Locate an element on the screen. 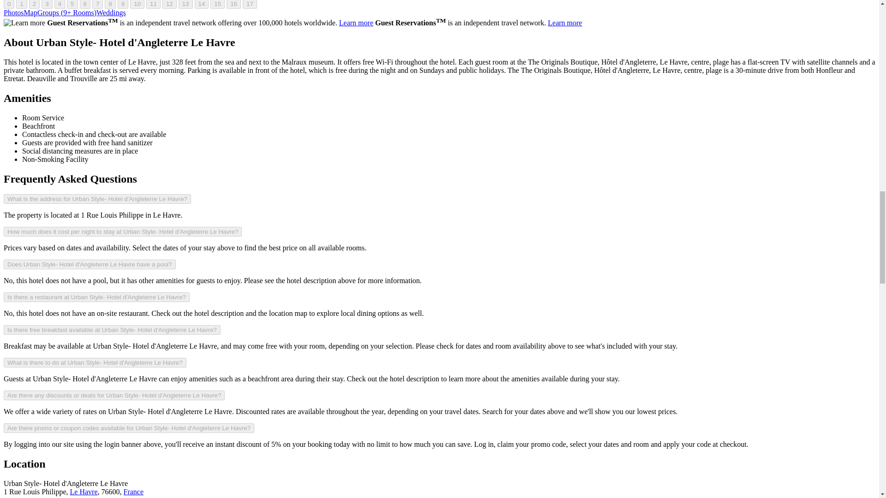 Image resolution: width=886 pixels, height=498 pixels. Learn more is located at coordinates (24, 23).